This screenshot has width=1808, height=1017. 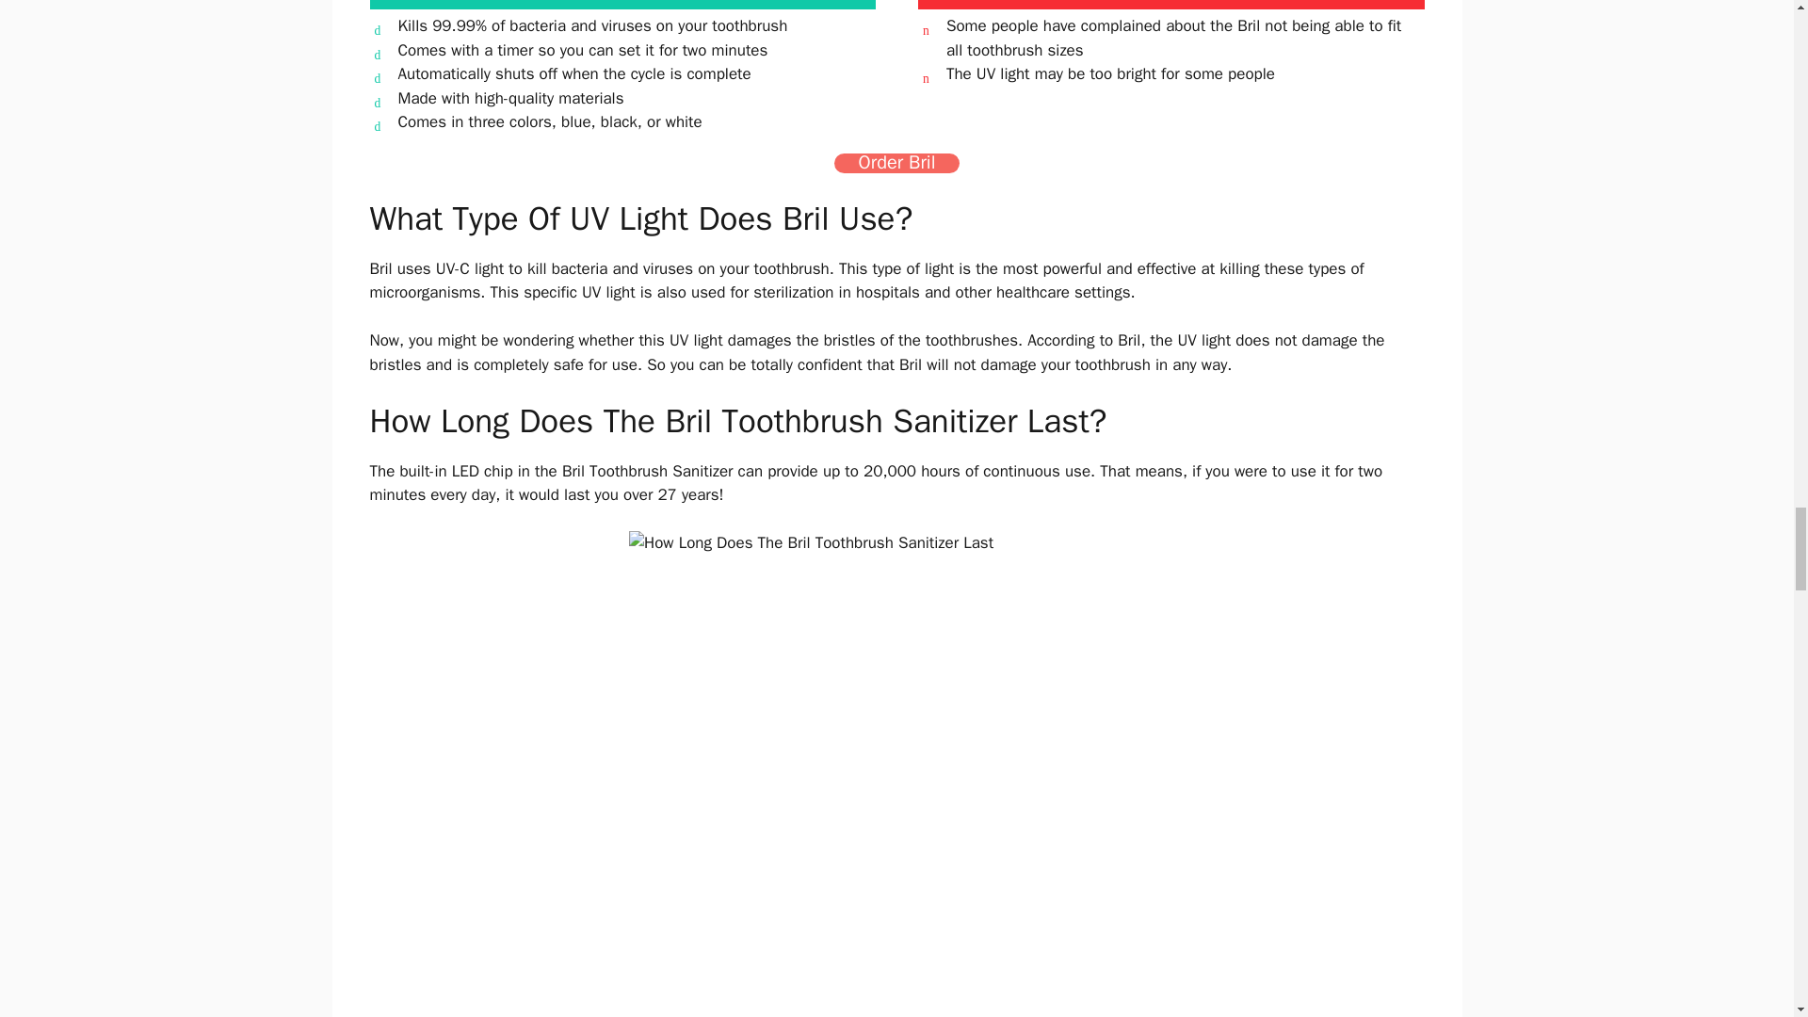 I want to click on Order Bril, so click(x=896, y=163).